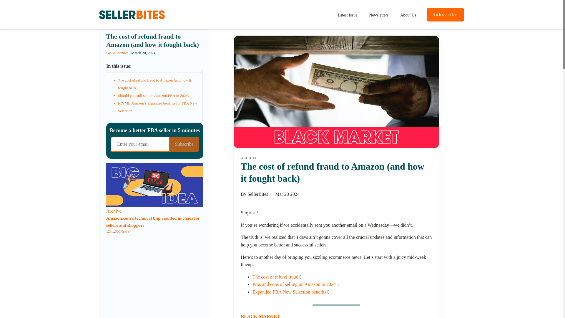  What do you see at coordinates (294, 284) in the screenshot?
I see `Pros and cons of selling on Amazon in 2024` at bounding box center [294, 284].